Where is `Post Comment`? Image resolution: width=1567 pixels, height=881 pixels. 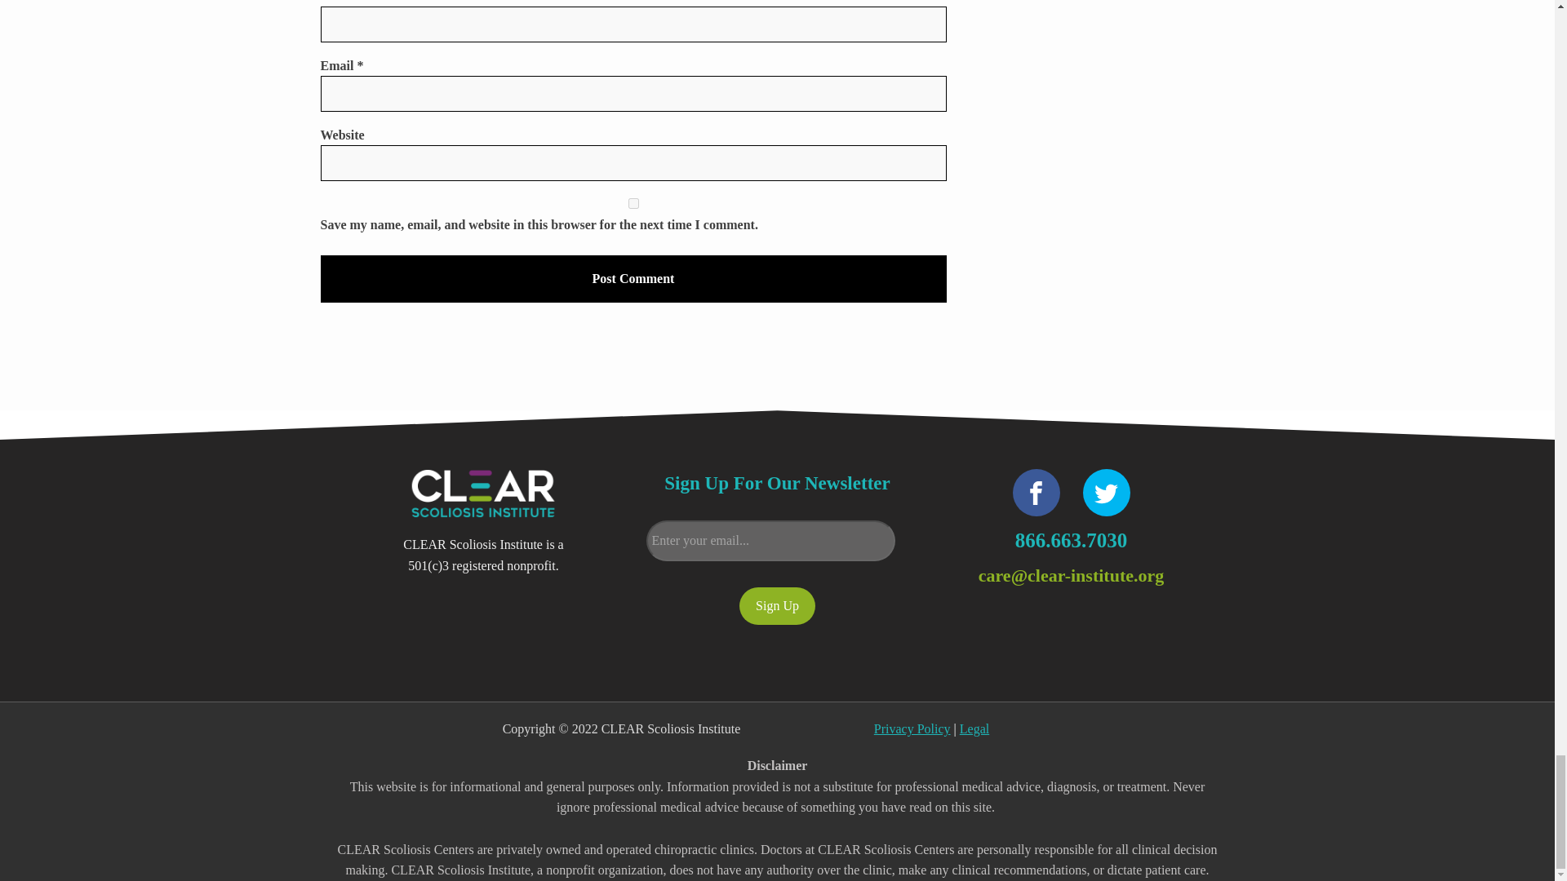 Post Comment is located at coordinates (633, 279).